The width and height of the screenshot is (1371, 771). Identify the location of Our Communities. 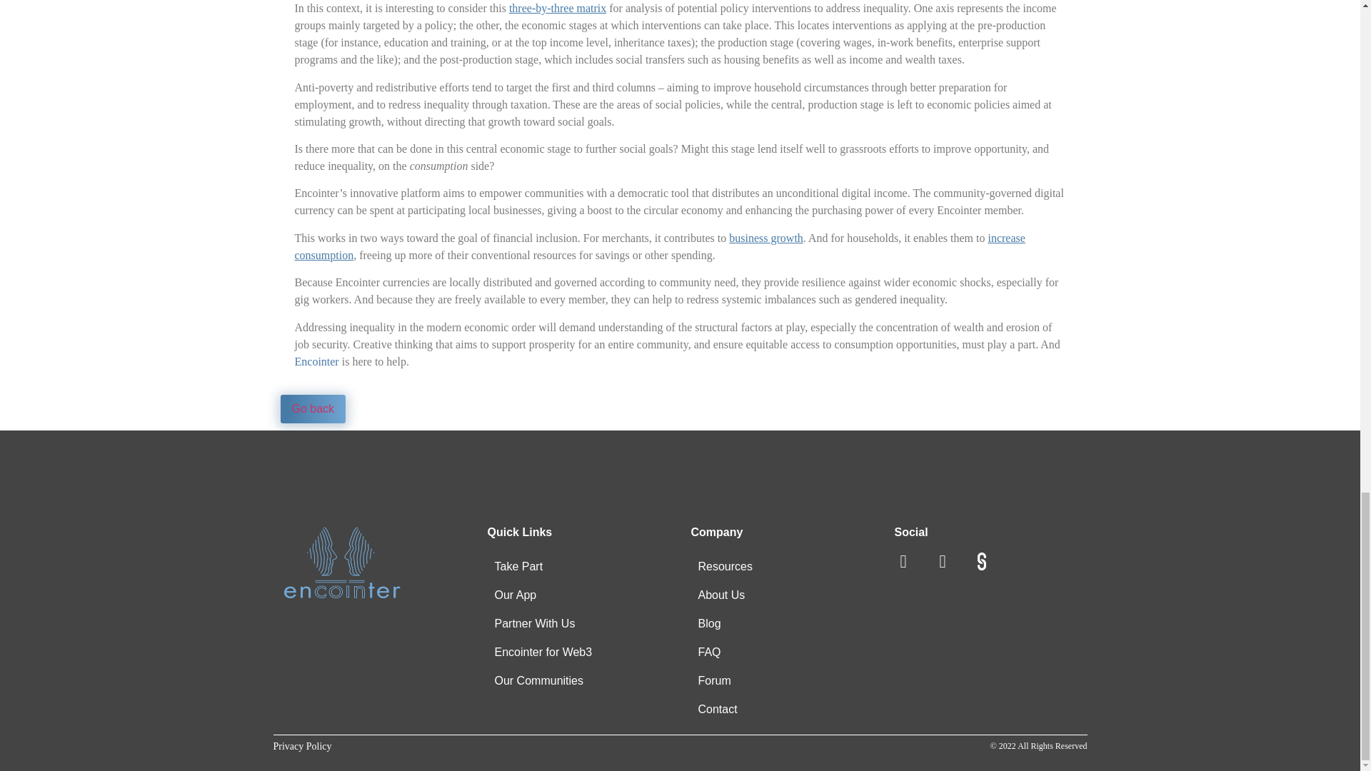
(538, 681).